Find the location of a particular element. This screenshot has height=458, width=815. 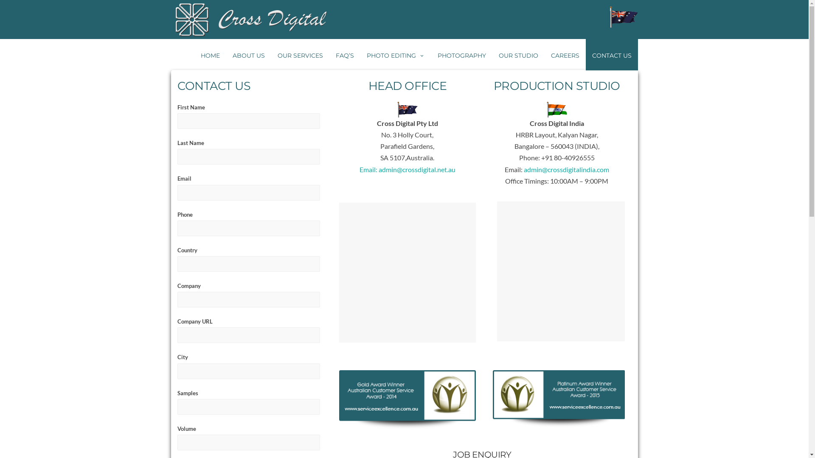

HOME is located at coordinates (211, 55).